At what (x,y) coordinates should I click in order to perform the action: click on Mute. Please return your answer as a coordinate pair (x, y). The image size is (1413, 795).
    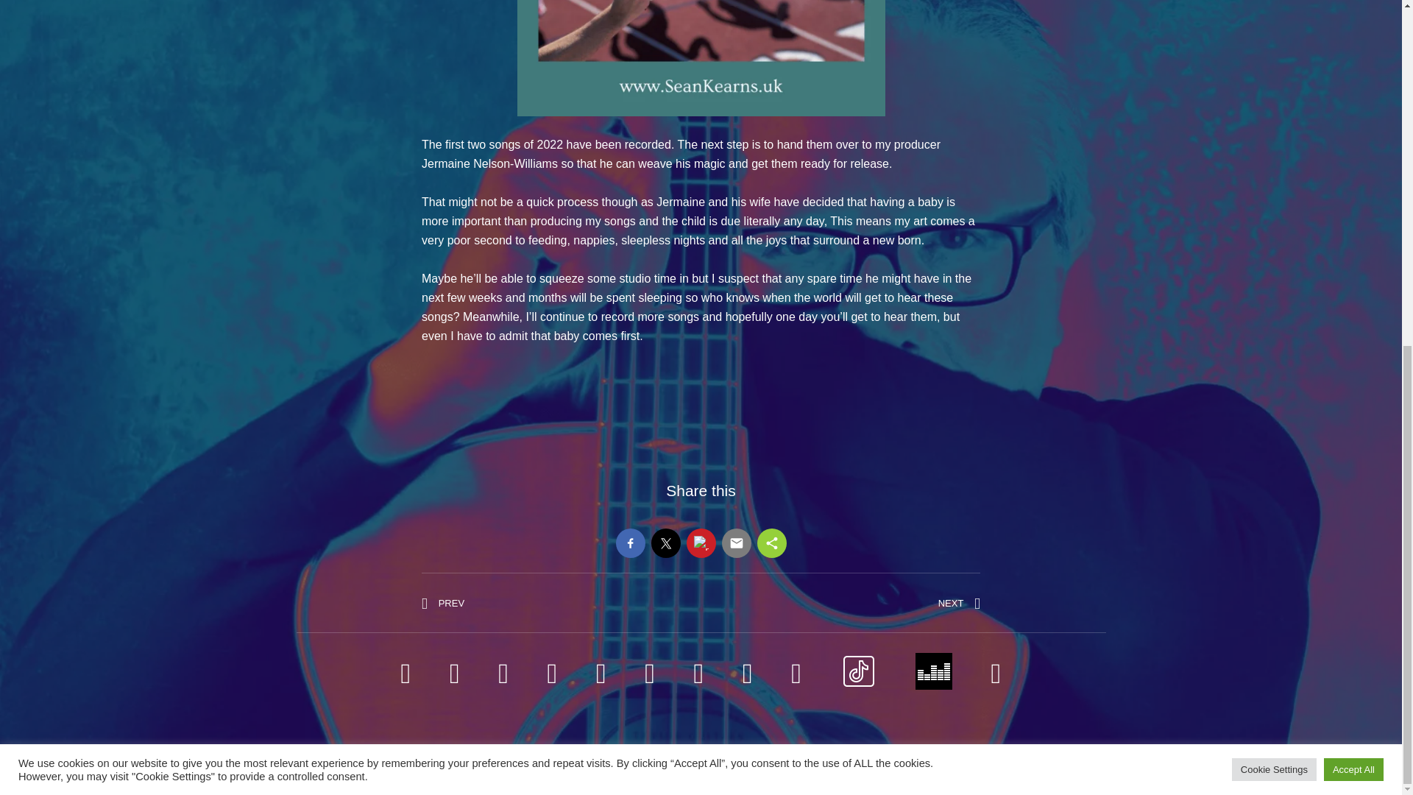
    Looking at the image, I should click on (1334, 169).